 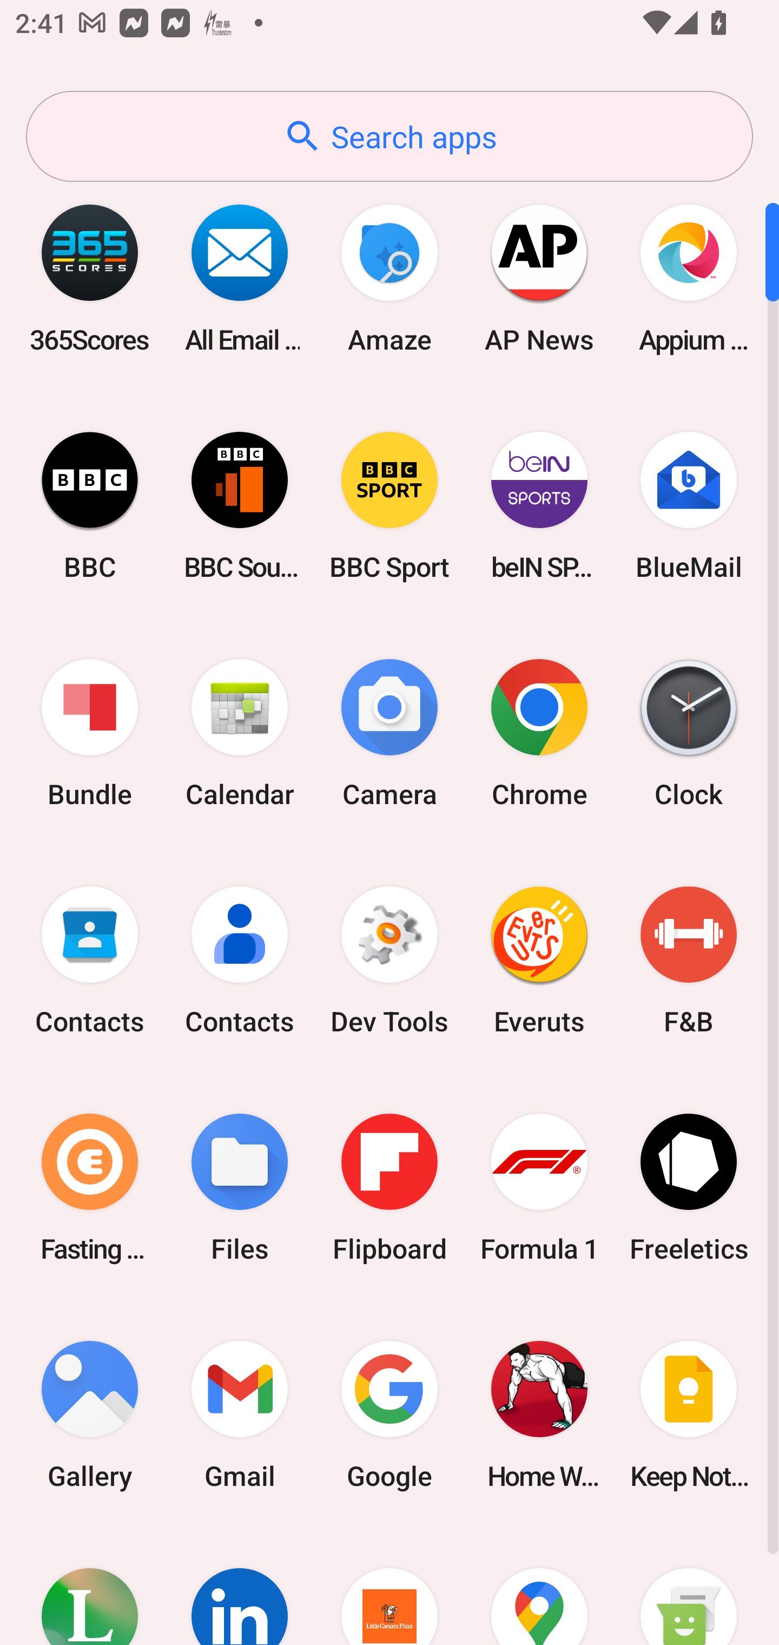 I want to click on Keep Notes, so click(x=689, y=1414).